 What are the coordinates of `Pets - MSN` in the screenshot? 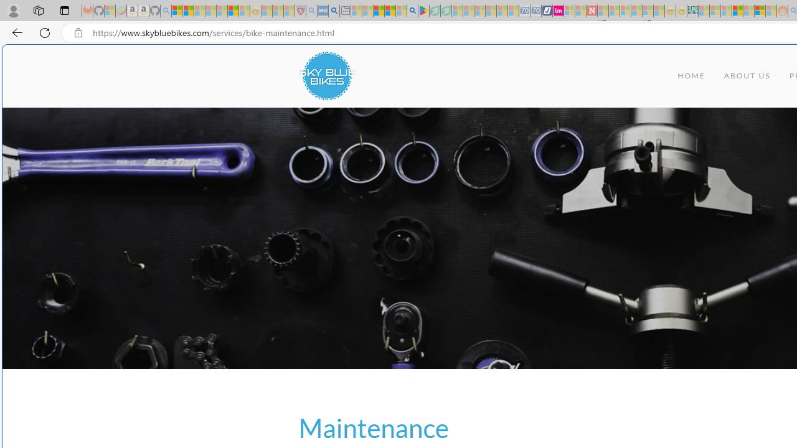 It's located at (390, 11).